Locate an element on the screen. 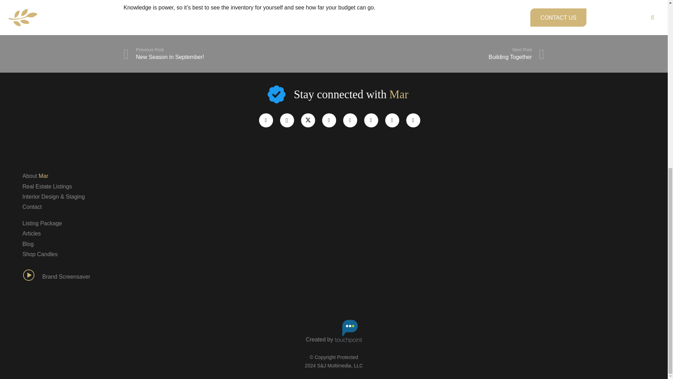 This screenshot has height=379, width=673. About Mar is located at coordinates (40, 254).